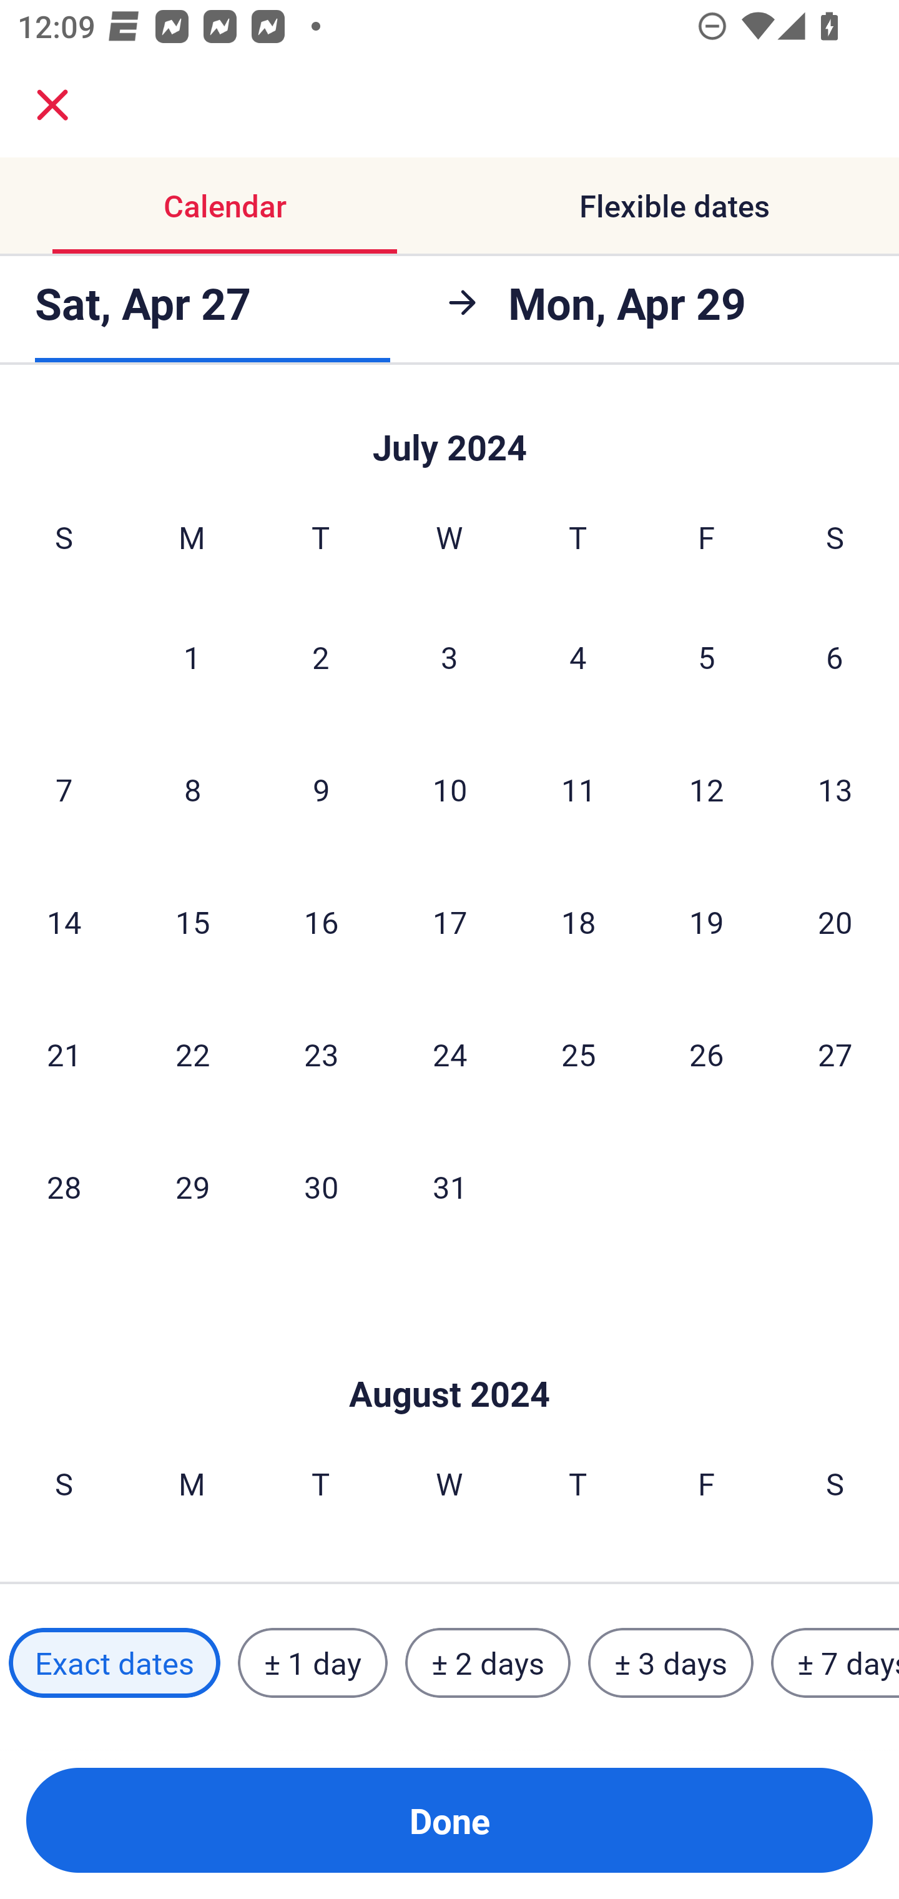 The width and height of the screenshot is (899, 1899). I want to click on 29 Monday, July 29, 2024, so click(192, 1187).